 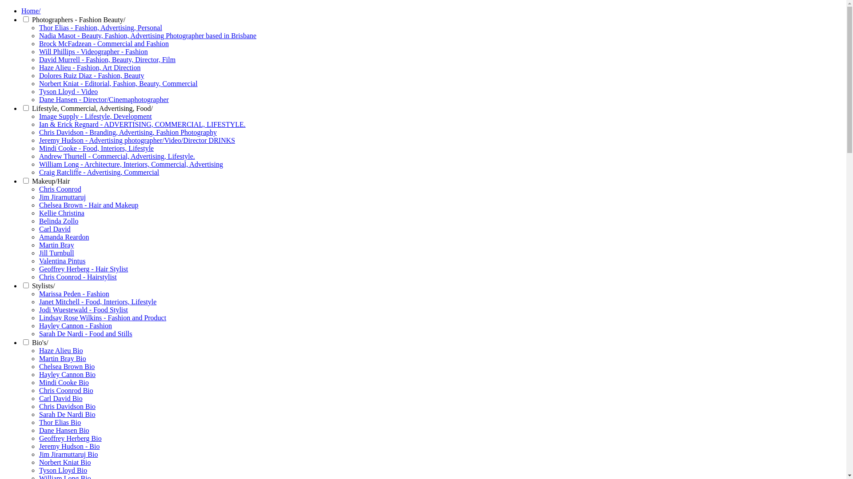 What do you see at coordinates (68, 91) in the screenshot?
I see `Tyson Lloyd - Video` at bounding box center [68, 91].